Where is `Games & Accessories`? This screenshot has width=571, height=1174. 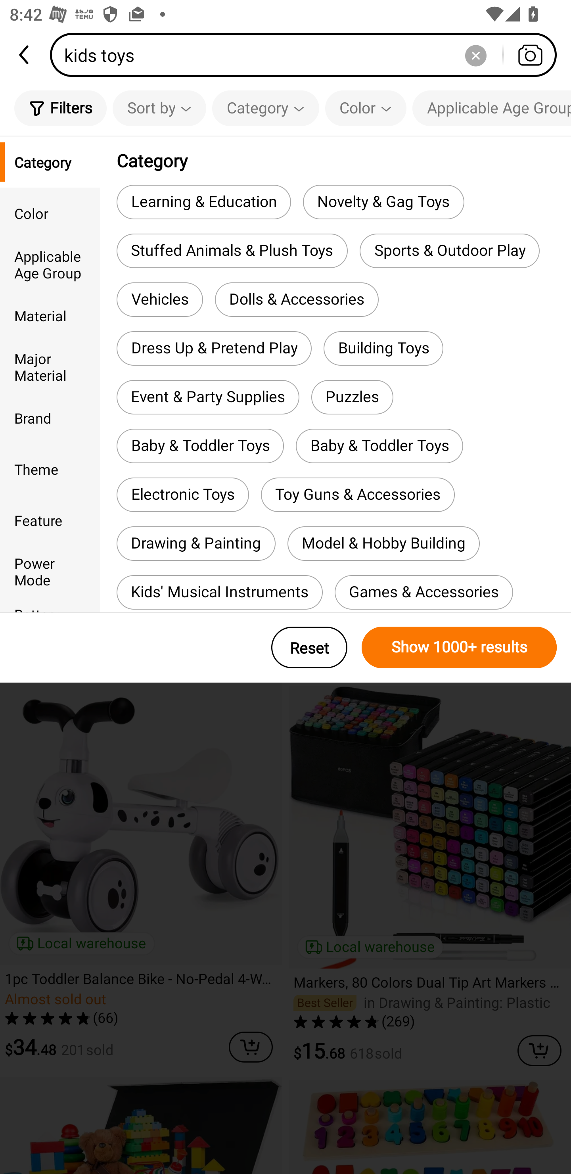 Games & Accessories is located at coordinates (423, 592).